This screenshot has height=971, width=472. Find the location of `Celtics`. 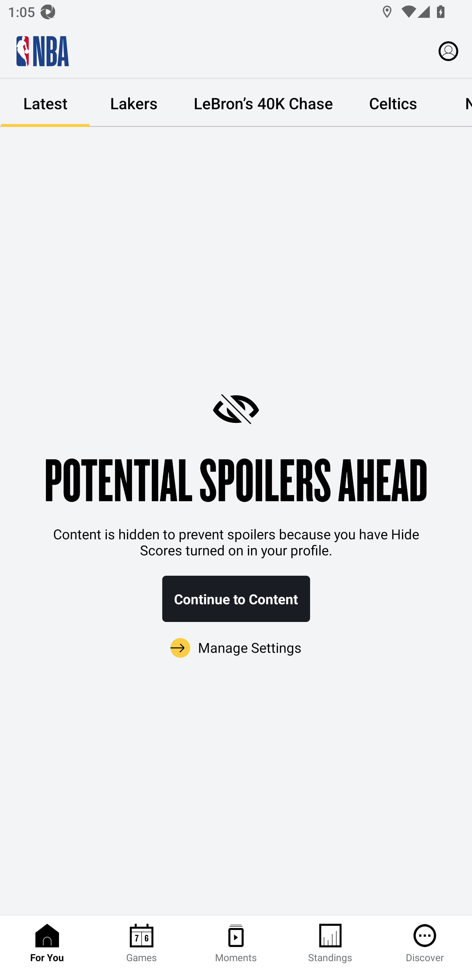

Celtics is located at coordinates (393, 103).